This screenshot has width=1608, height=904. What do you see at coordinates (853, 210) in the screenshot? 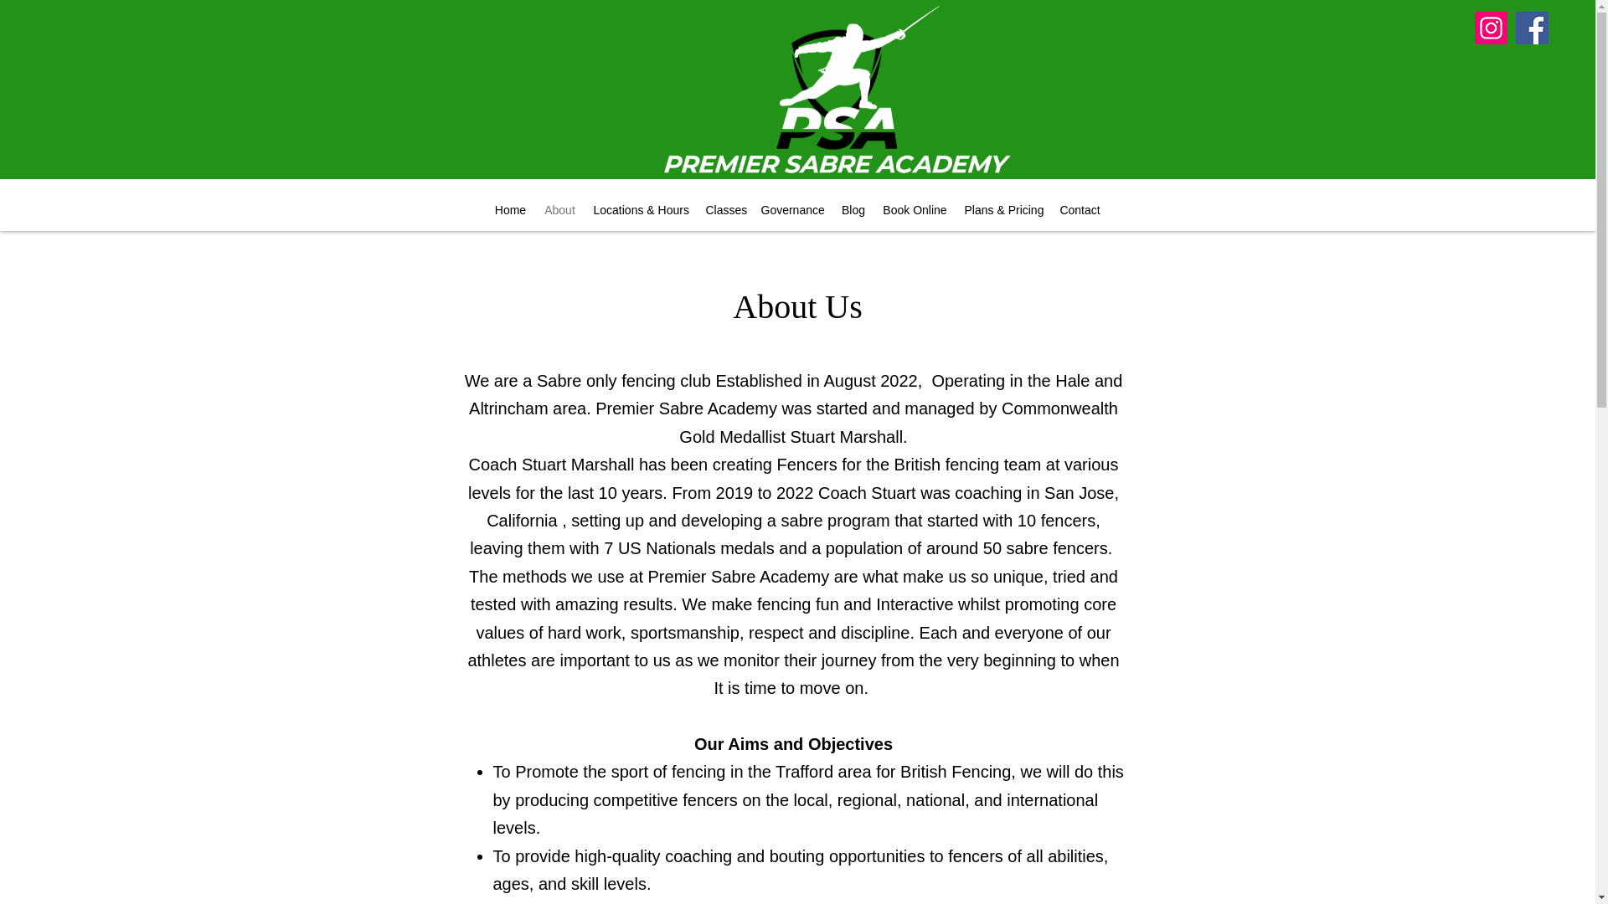
I see `Blog` at bounding box center [853, 210].